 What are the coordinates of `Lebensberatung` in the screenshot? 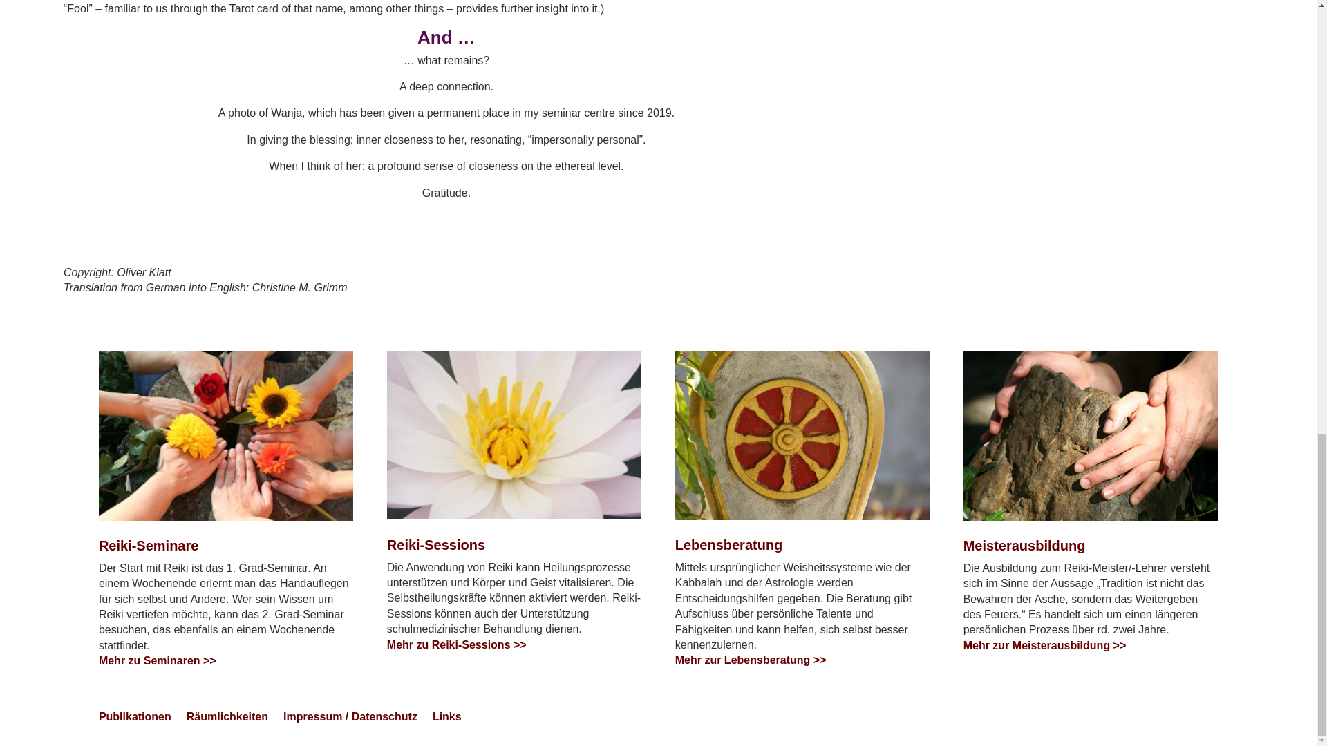 It's located at (802, 435).